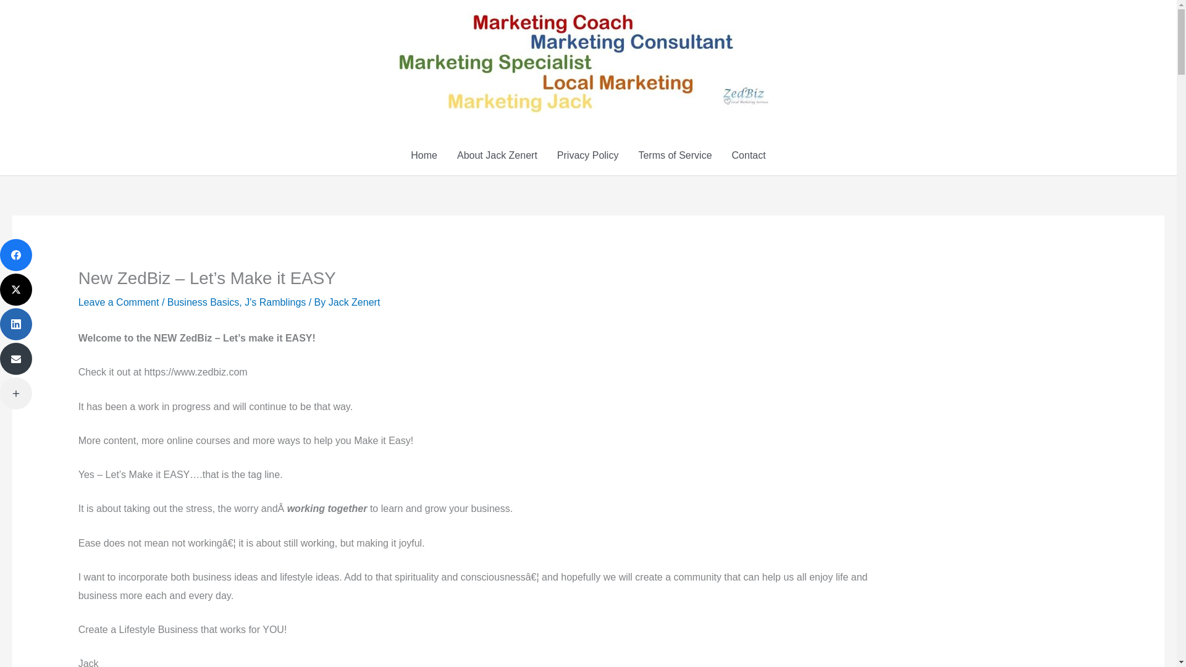 The width and height of the screenshot is (1186, 667). I want to click on Terms of Service, so click(675, 156).